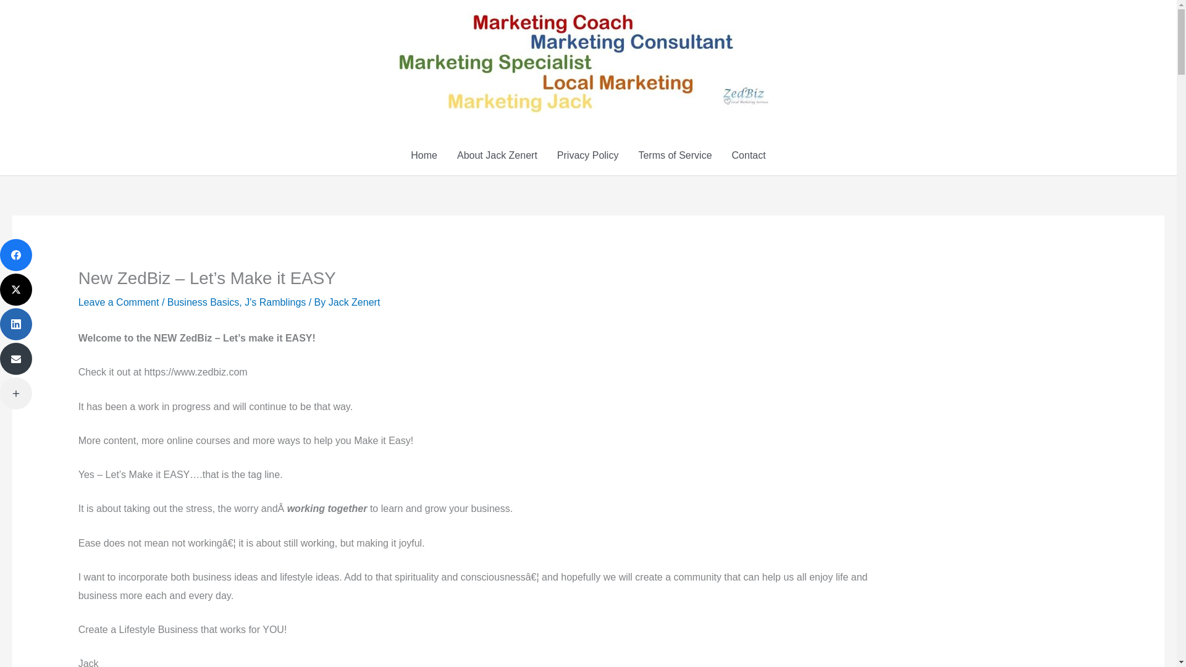 The width and height of the screenshot is (1186, 667). I want to click on Terms of Service, so click(675, 156).